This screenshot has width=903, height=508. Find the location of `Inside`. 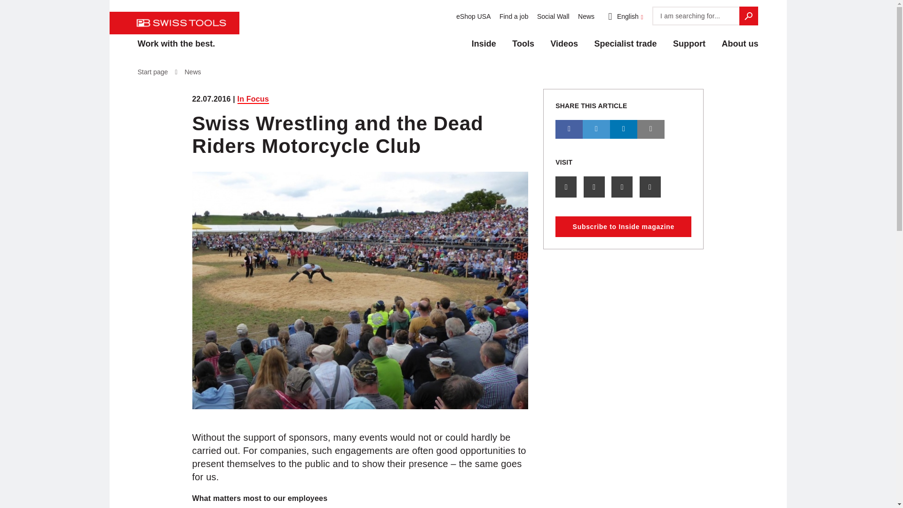

Inside is located at coordinates (483, 40).